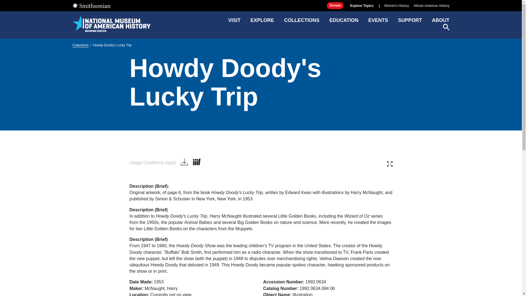 The width and height of the screenshot is (526, 296). Describe the element at coordinates (197, 162) in the screenshot. I see `Click to view download files` at that location.